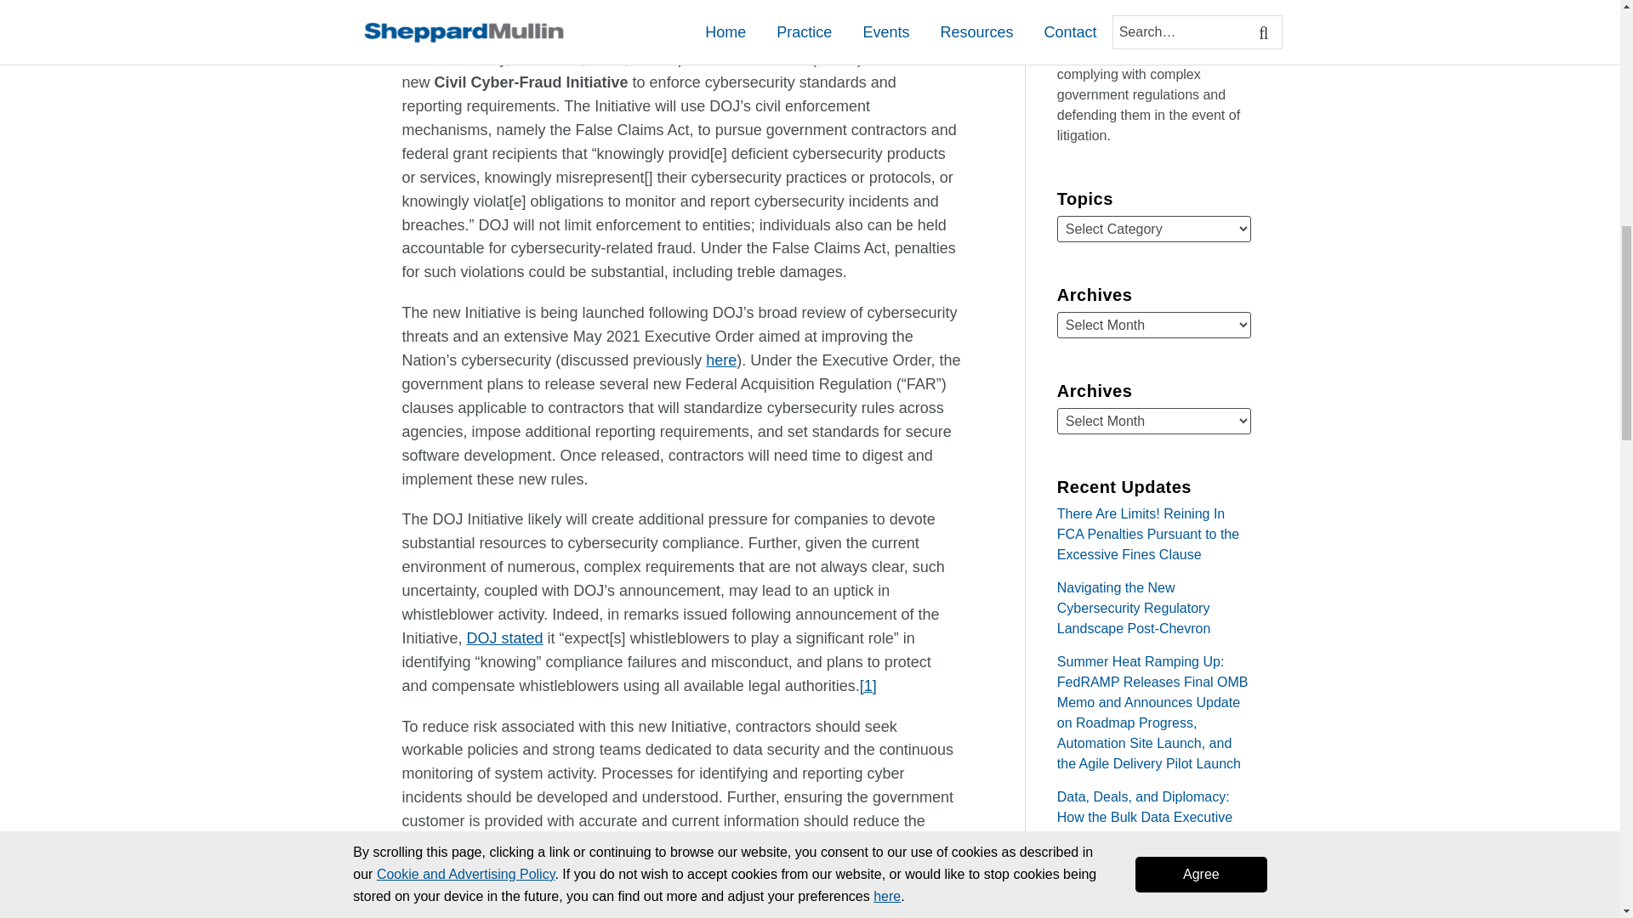 The width and height of the screenshot is (1633, 918). Describe the element at coordinates (505, 637) in the screenshot. I see `DOJ stated` at that location.